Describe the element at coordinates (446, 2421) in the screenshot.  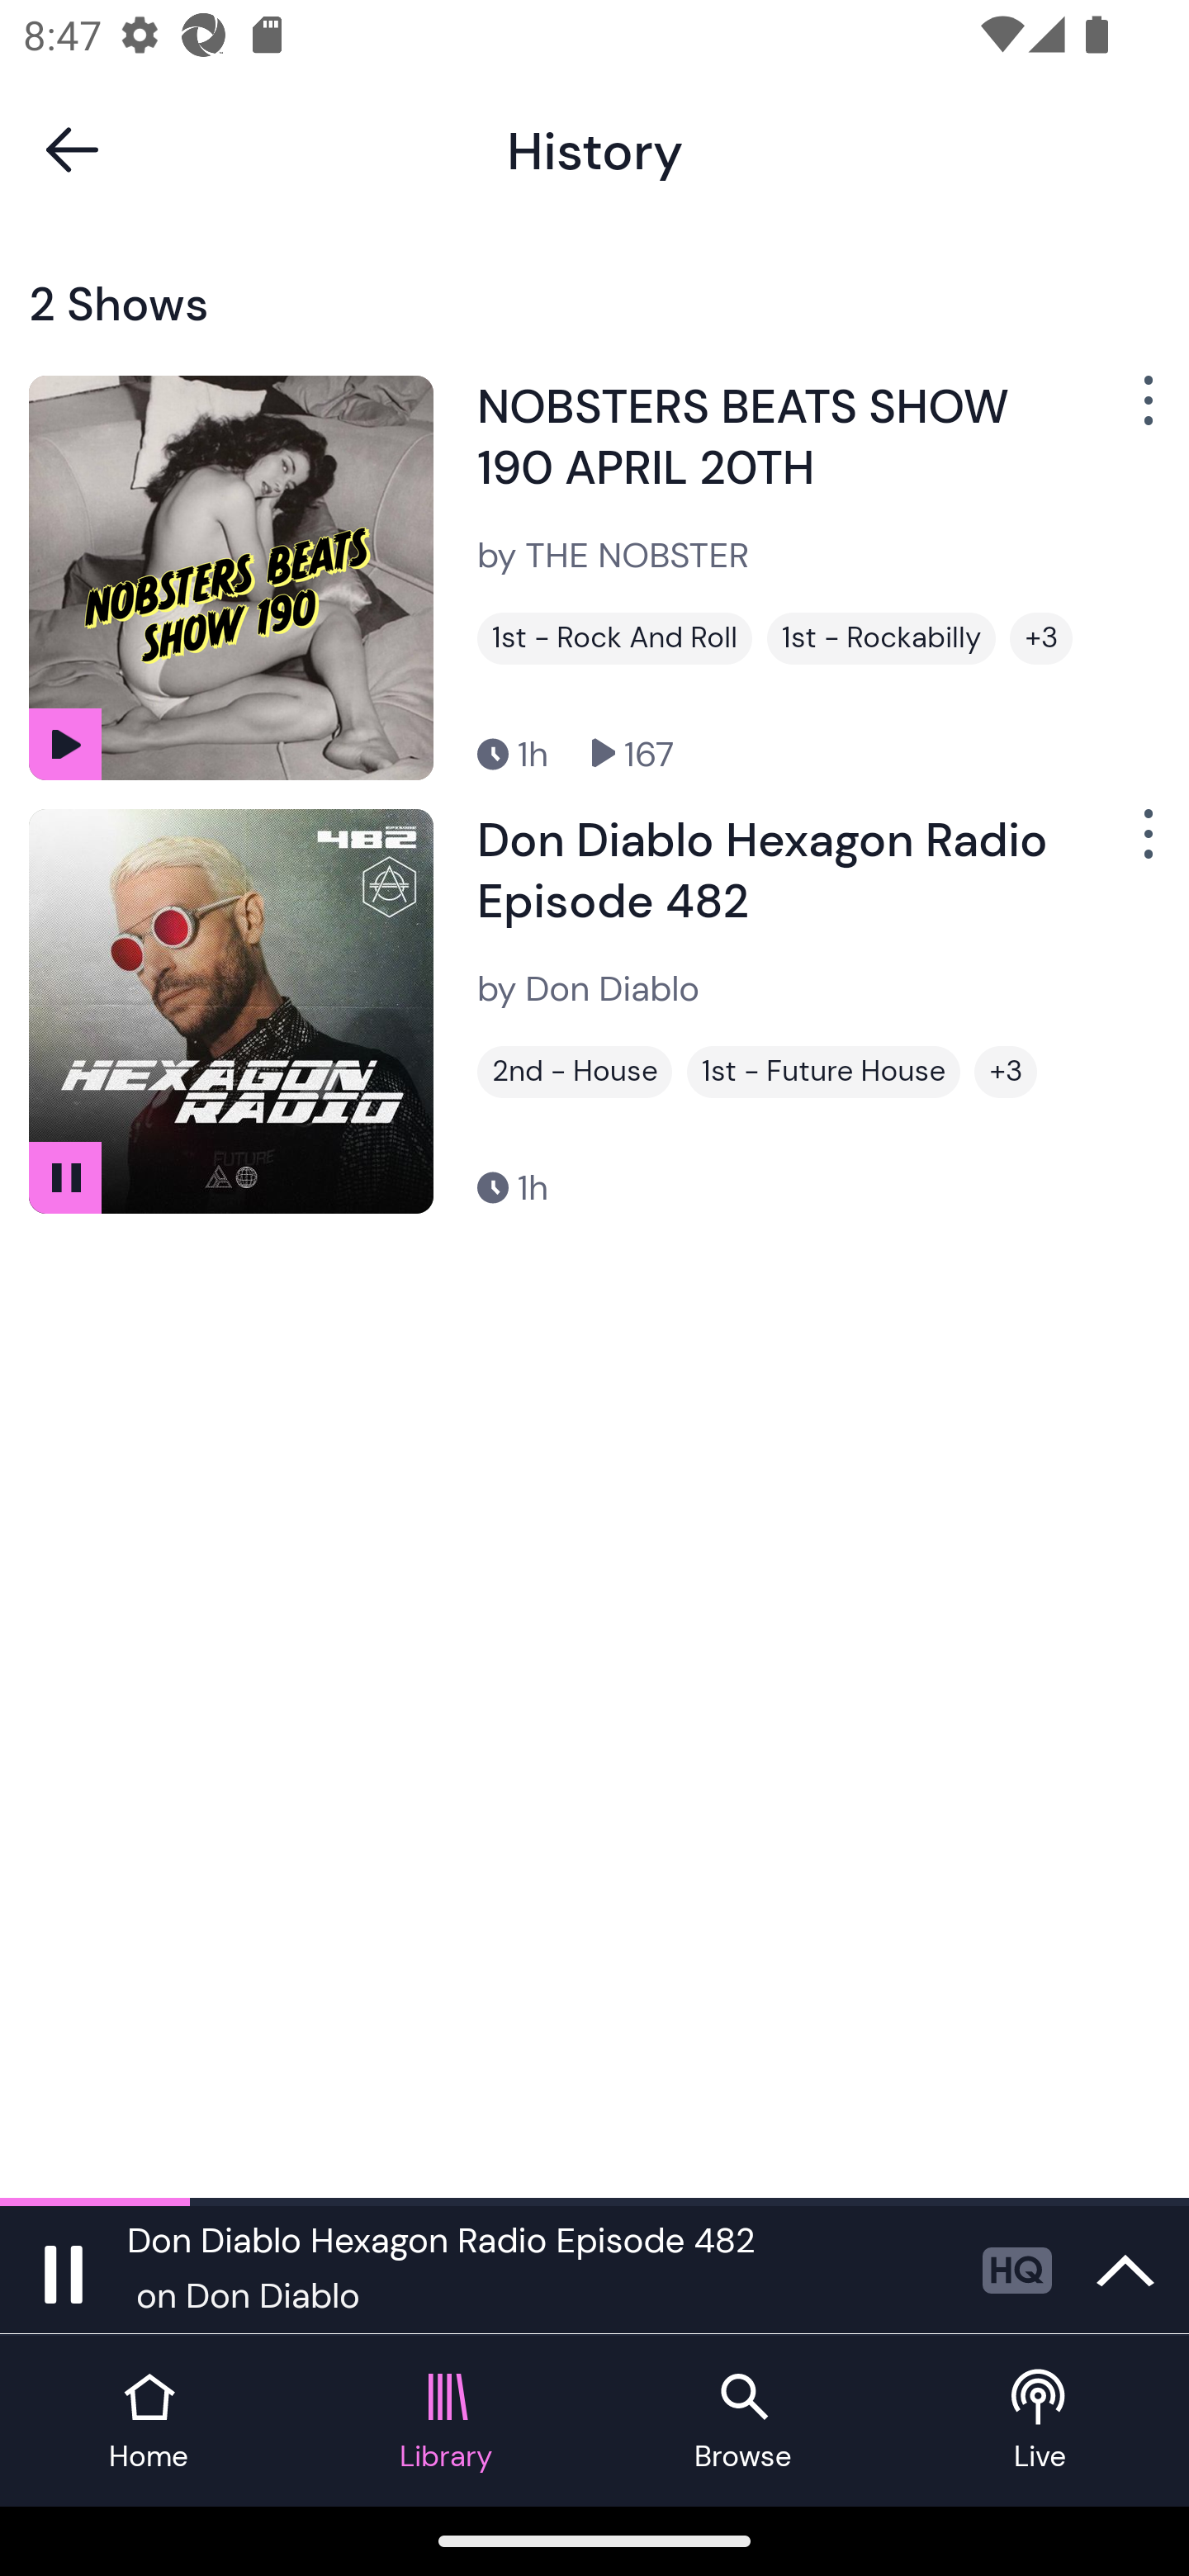
I see `Library tab Library` at that location.